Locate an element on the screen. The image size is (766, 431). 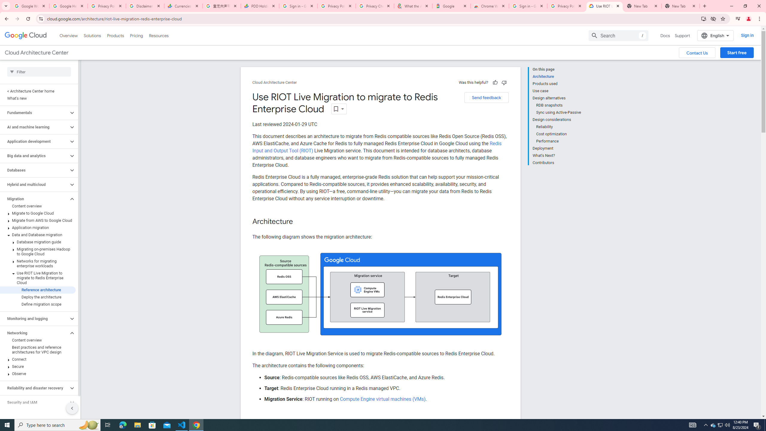
Reference architecture is located at coordinates (38, 290).